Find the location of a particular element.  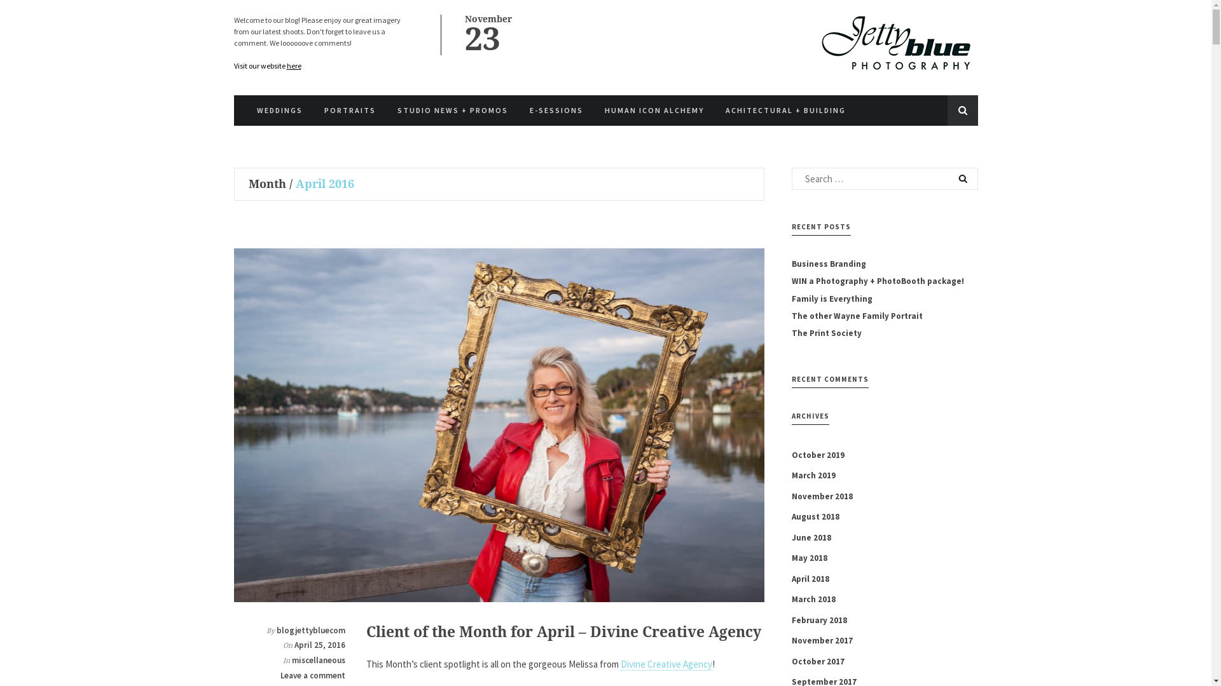

miscellaneous is located at coordinates (319, 661).